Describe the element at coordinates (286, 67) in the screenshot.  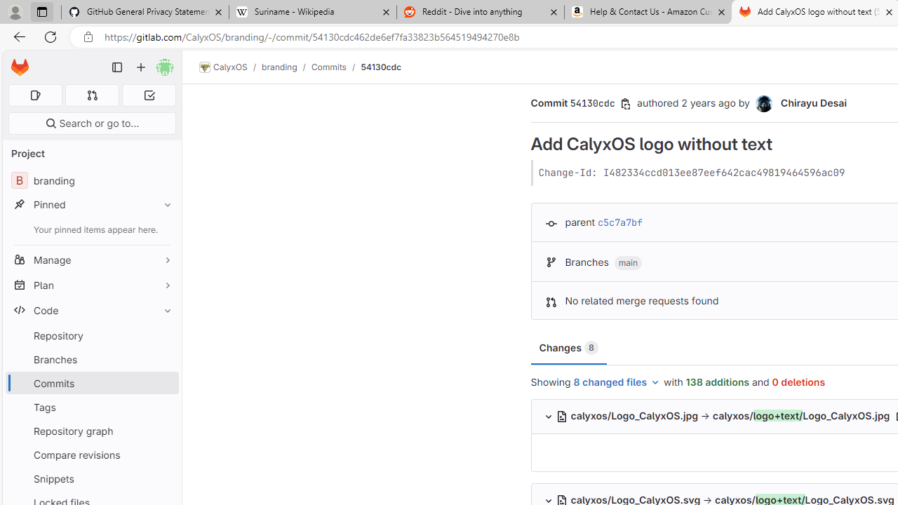
I see `branding/` at that location.